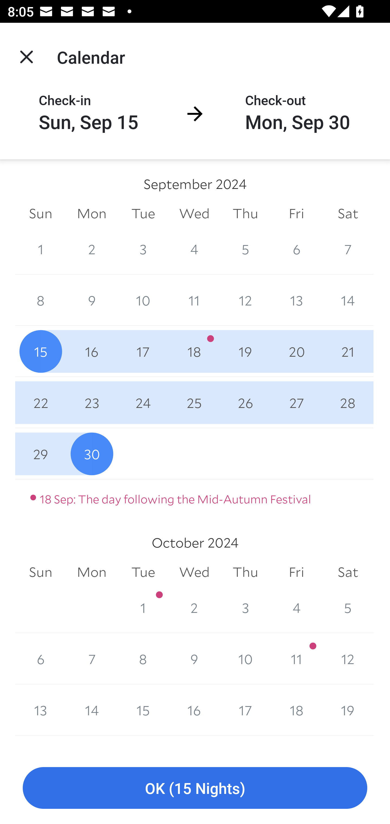  I want to click on 26 26 September 2024, so click(245, 403).